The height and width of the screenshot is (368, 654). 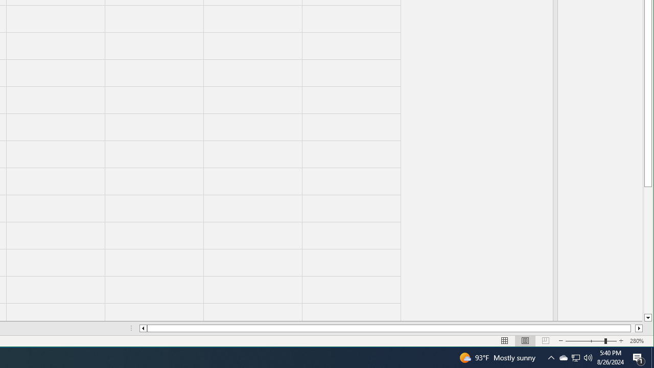 I want to click on Notification Chevron, so click(x=525, y=341).